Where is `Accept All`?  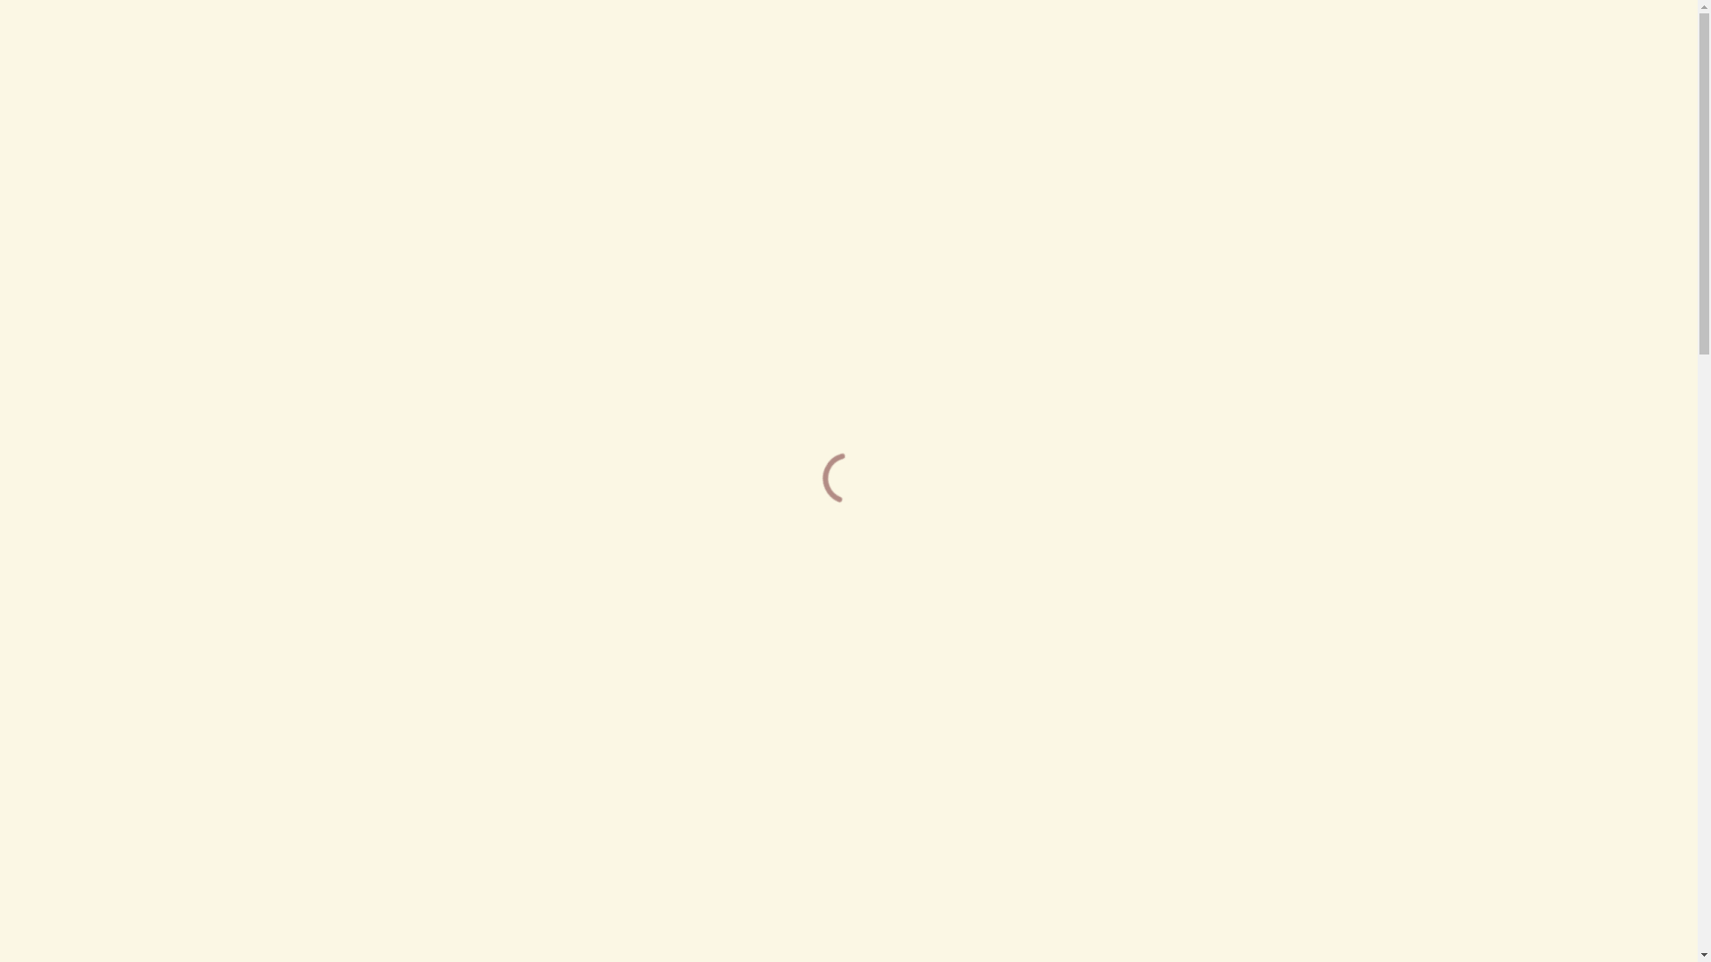 Accept All is located at coordinates (1583, 888).